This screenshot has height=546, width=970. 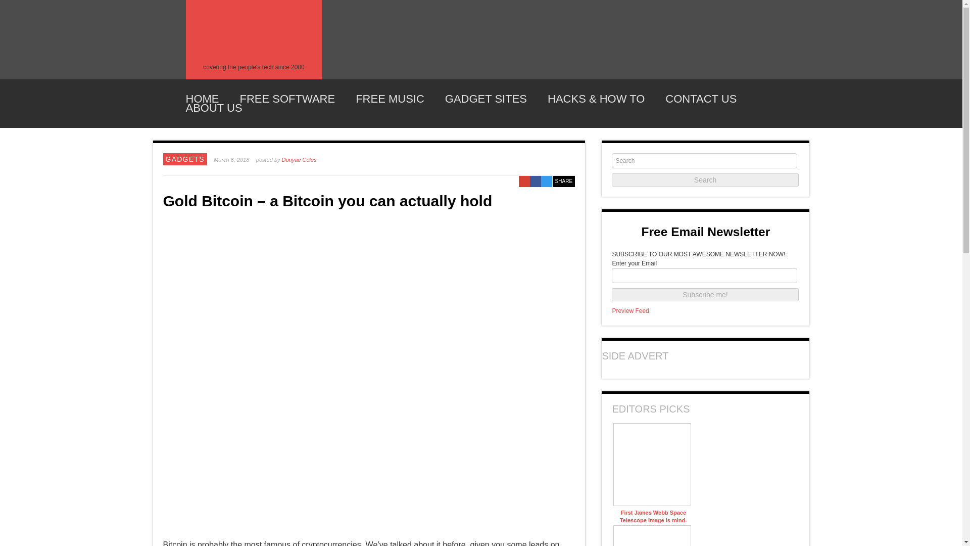 What do you see at coordinates (701, 99) in the screenshot?
I see `CONTACT US` at bounding box center [701, 99].